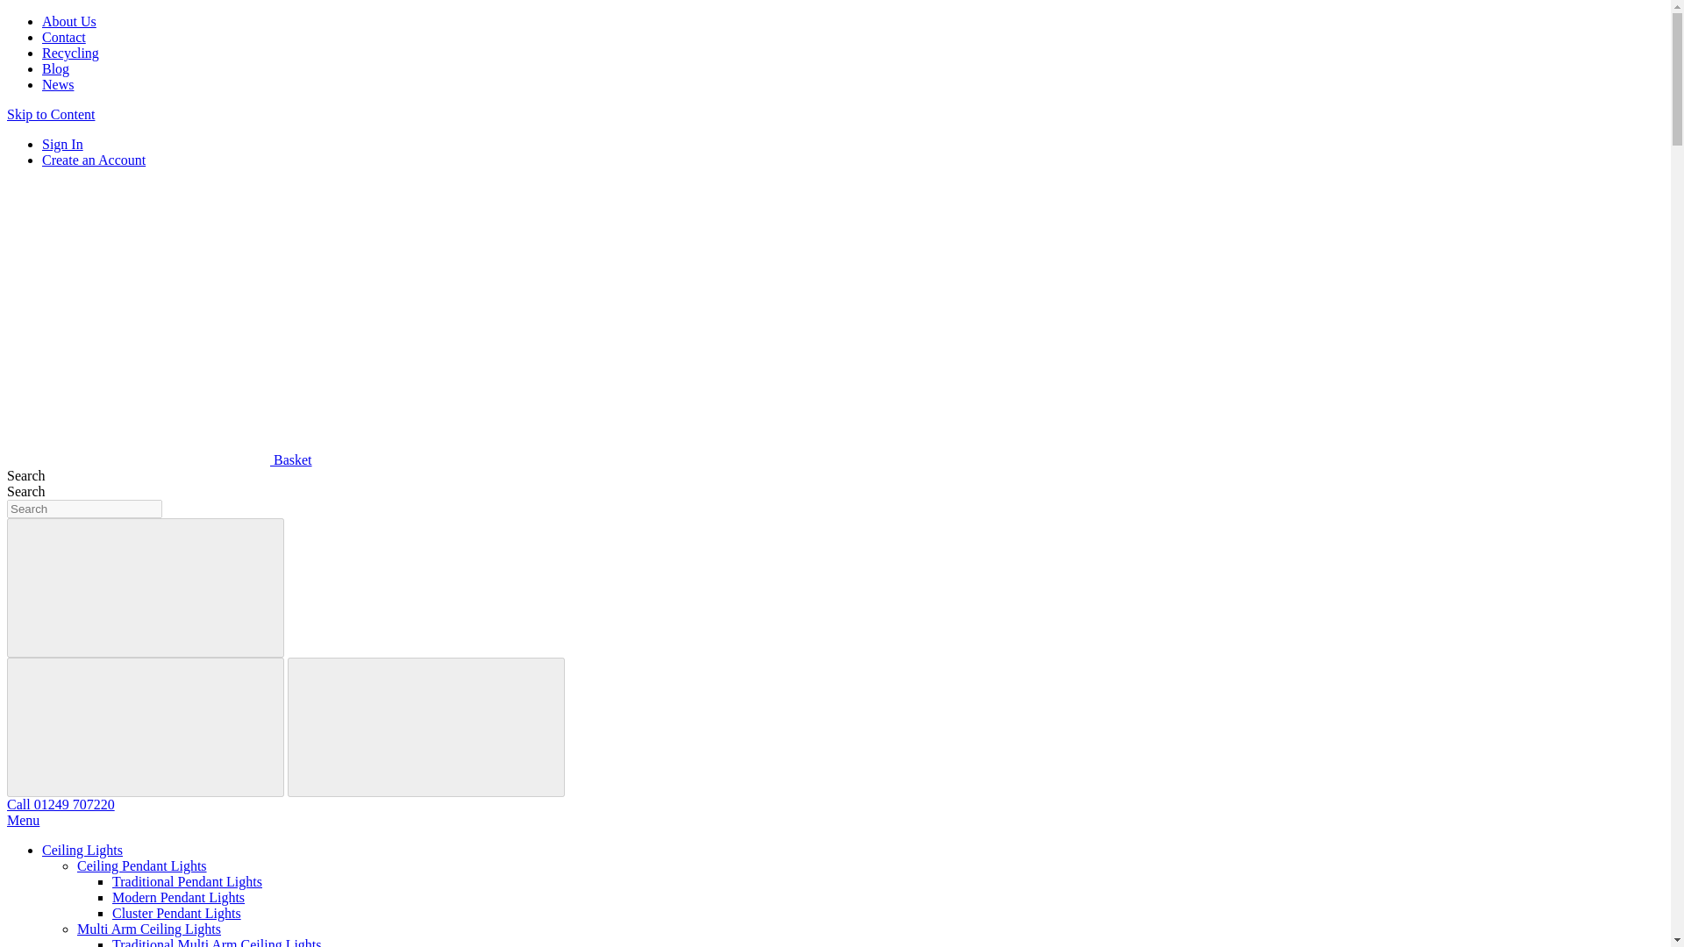  Describe the element at coordinates (146, 587) in the screenshot. I see `Search` at that location.